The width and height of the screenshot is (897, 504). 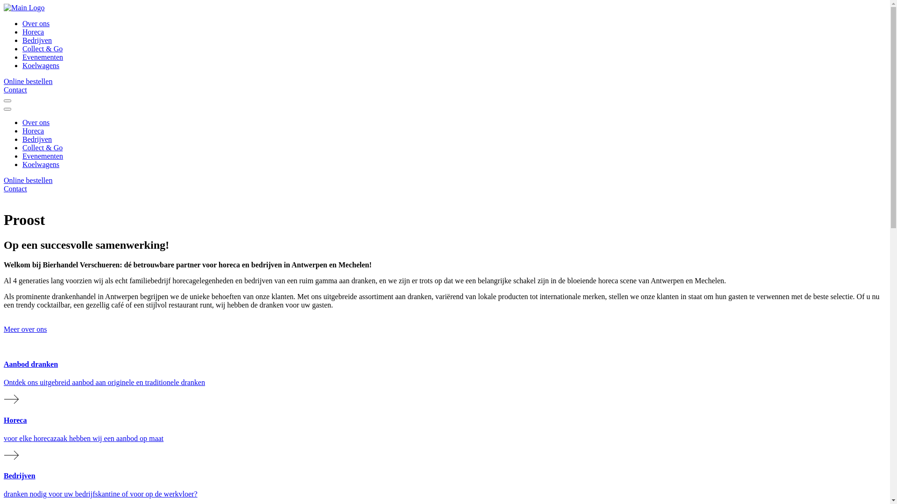 I want to click on Evenementen, so click(x=43, y=156).